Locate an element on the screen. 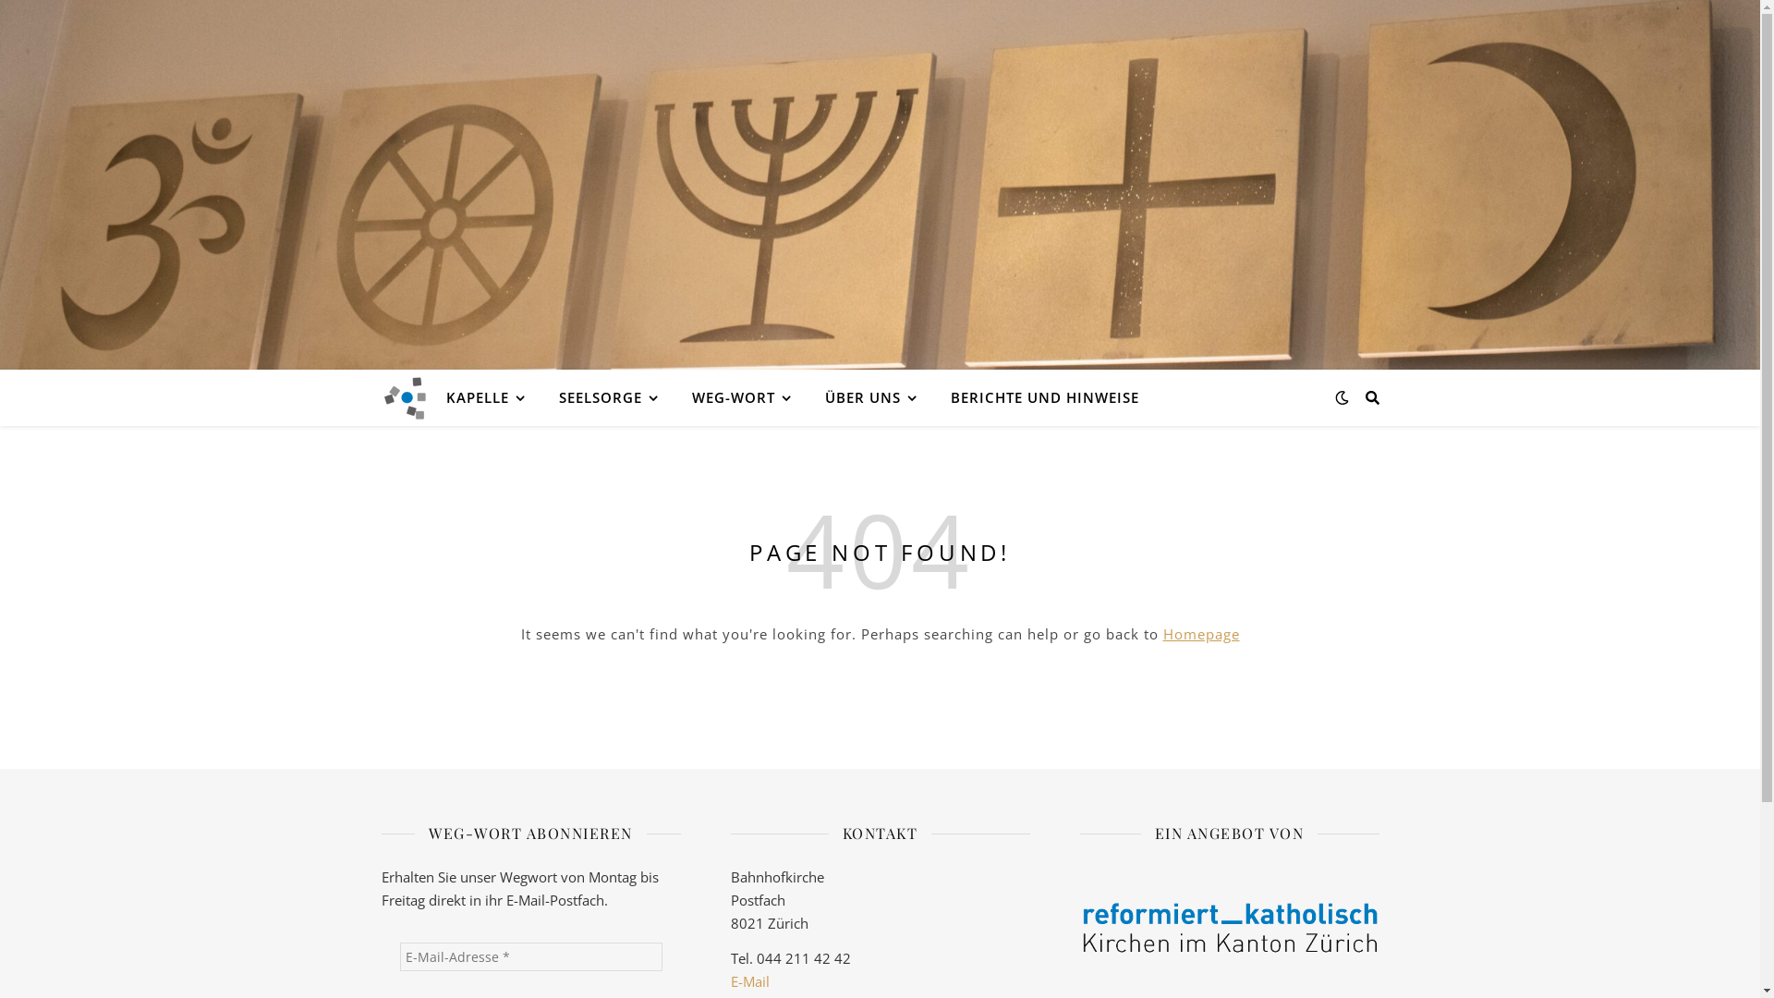  WEG-WORT is located at coordinates (741, 397).